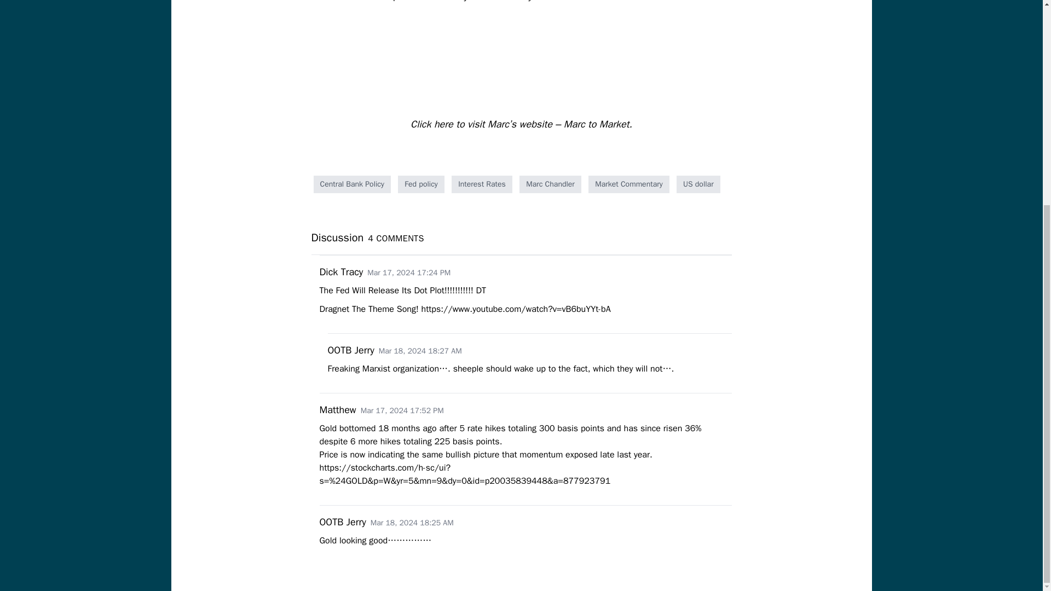 The image size is (1051, 591). I want to click on Fed policy, so click(420, 184).